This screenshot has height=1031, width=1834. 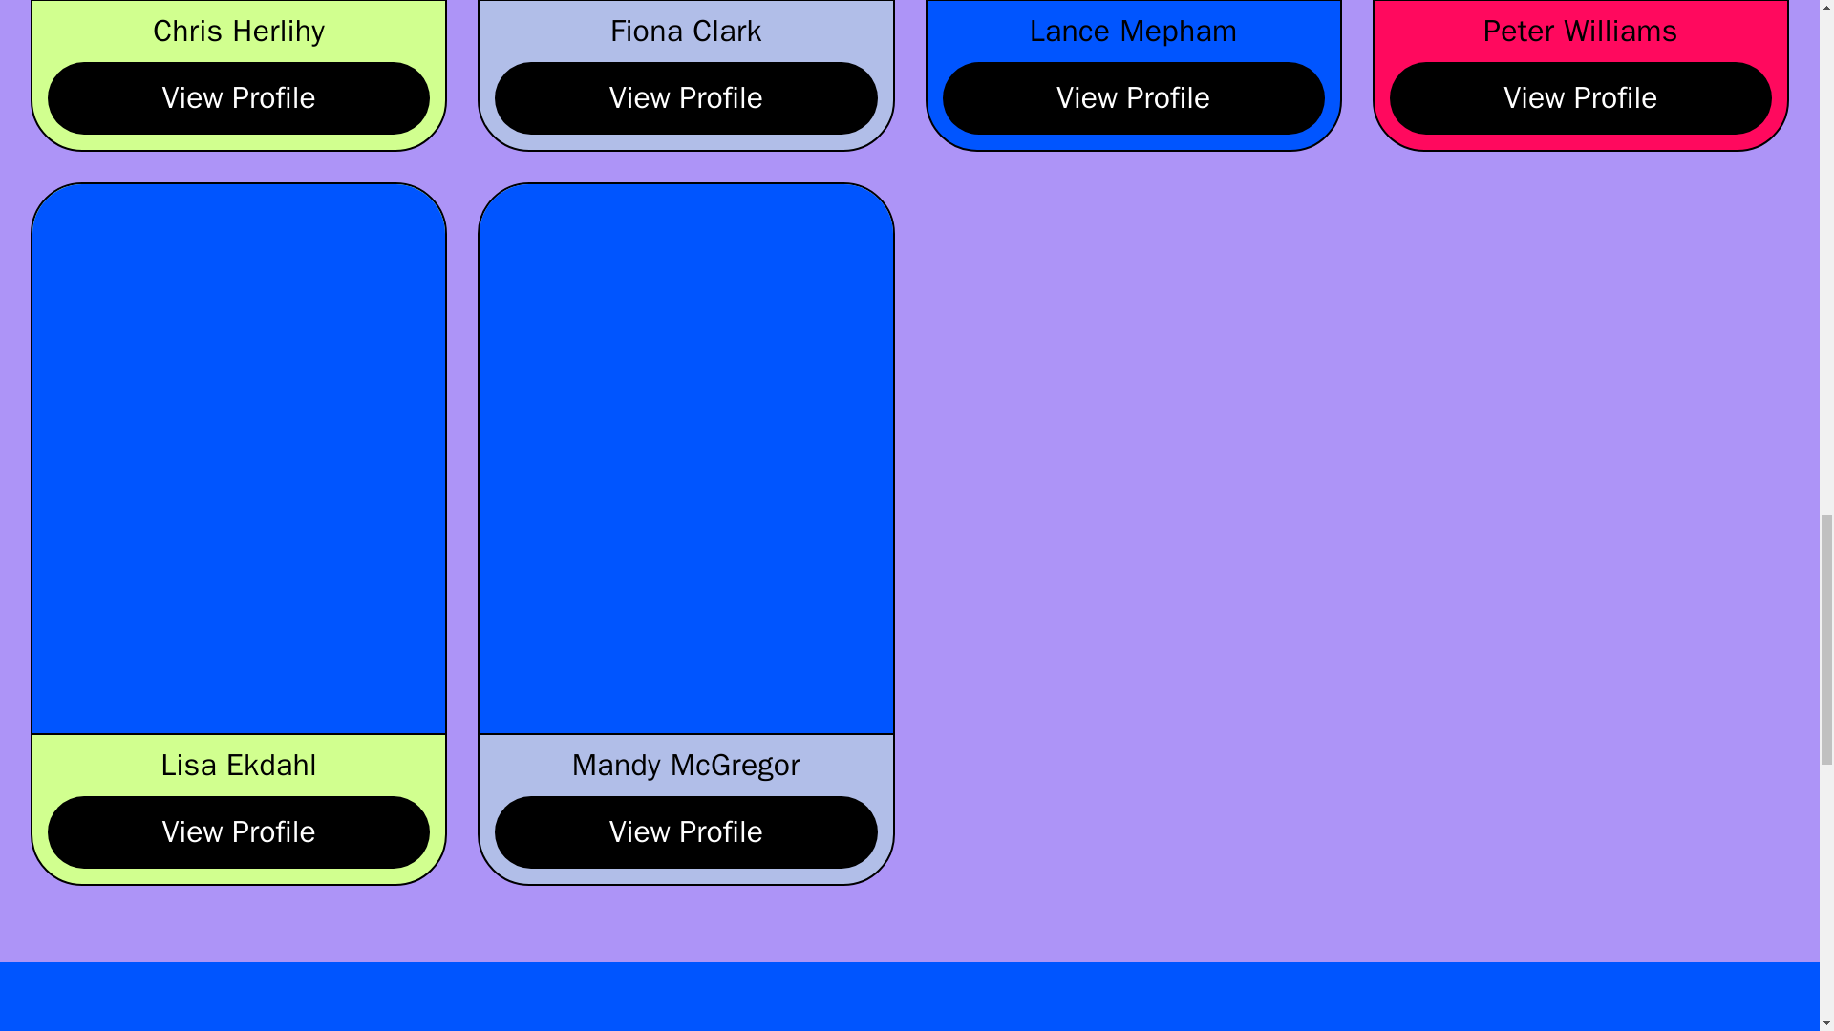 I want to click on View Profile, so click(x=238, y=97).